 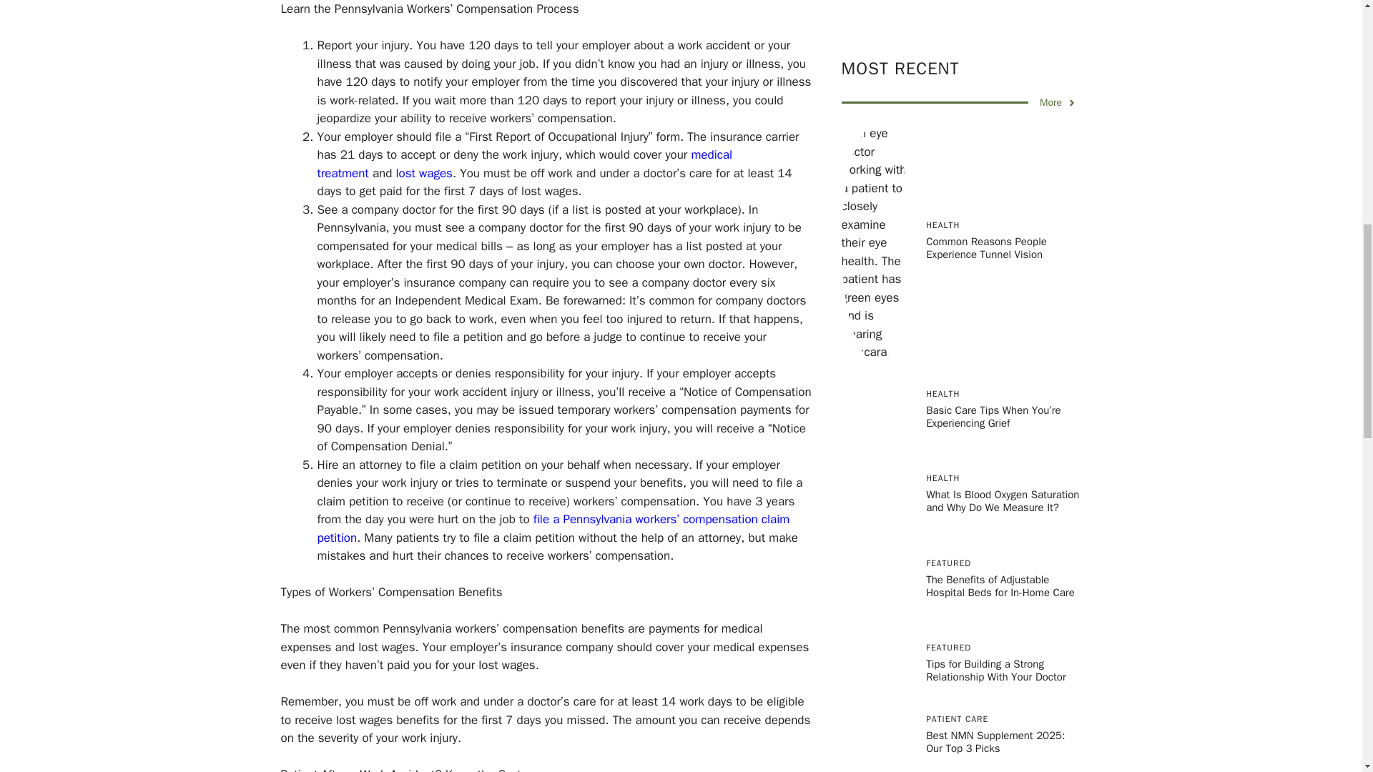 I want to click on What Is Blood Oxygen Saturation and Why Do We Measure It?, so click(x=1003, y=280).